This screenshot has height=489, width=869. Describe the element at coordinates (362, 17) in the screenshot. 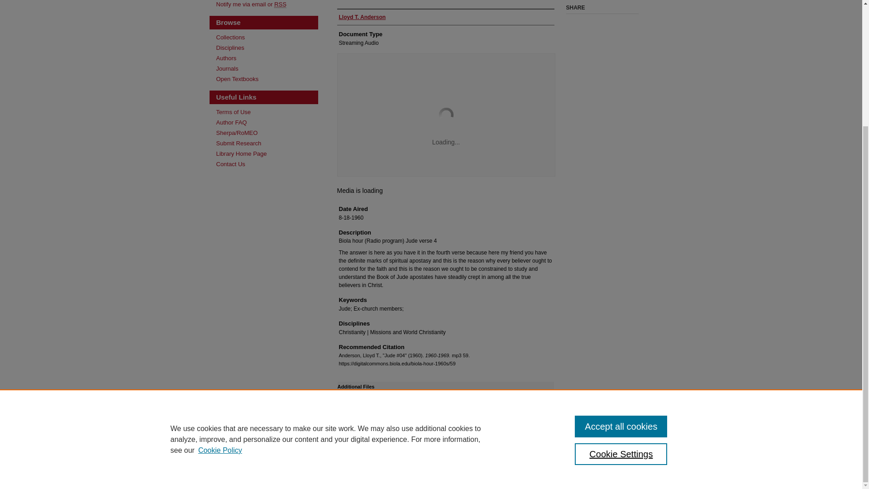

I see `Lloyd T. Anderson` at that location.